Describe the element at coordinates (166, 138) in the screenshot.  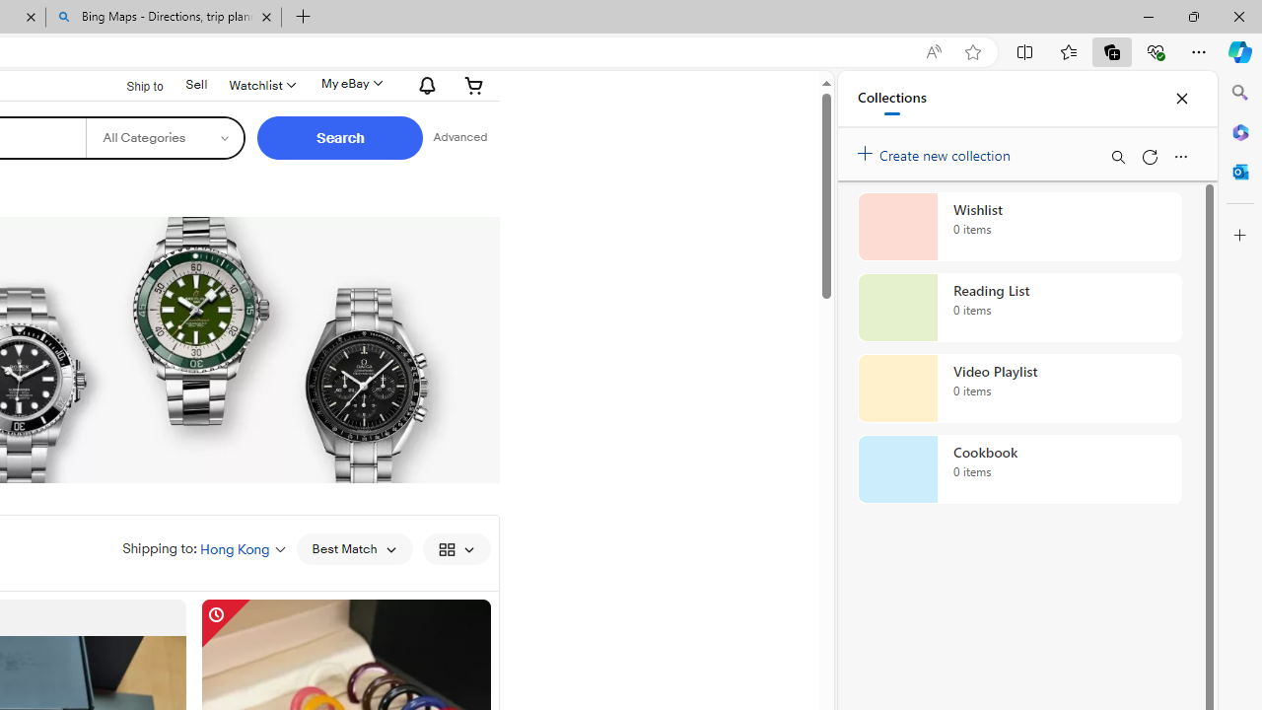
I see `Select a category for search` at that location.